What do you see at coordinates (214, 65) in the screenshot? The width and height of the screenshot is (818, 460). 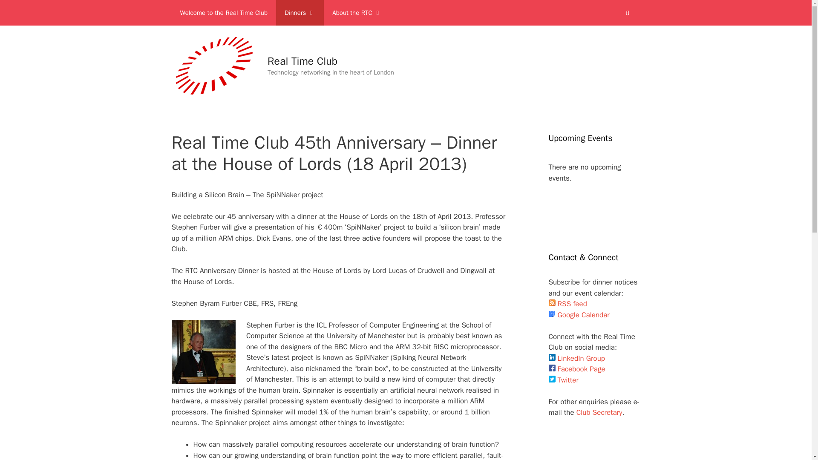 I see `Real Time Club` at bounding box center [214, 65].